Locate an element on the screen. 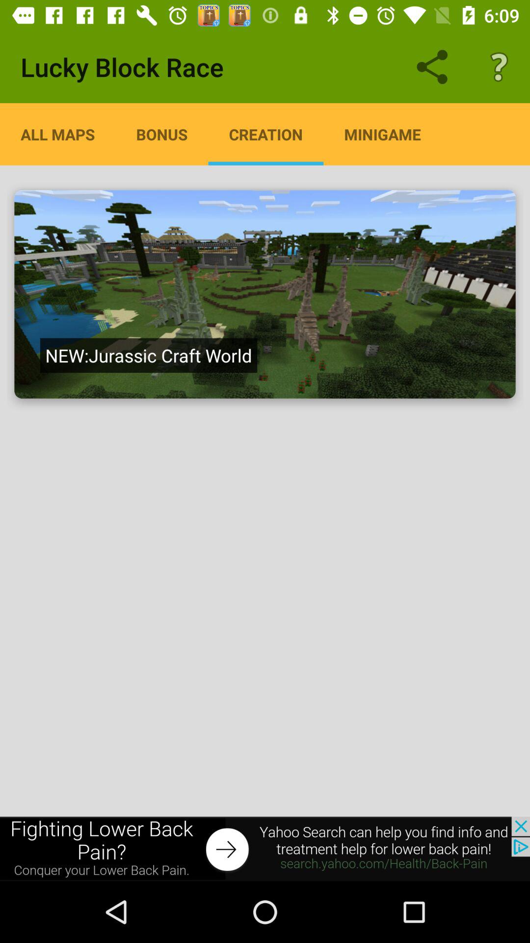 The image size is (530, 943). select the tab minigame on the web page is located at coordinates (382, 134).